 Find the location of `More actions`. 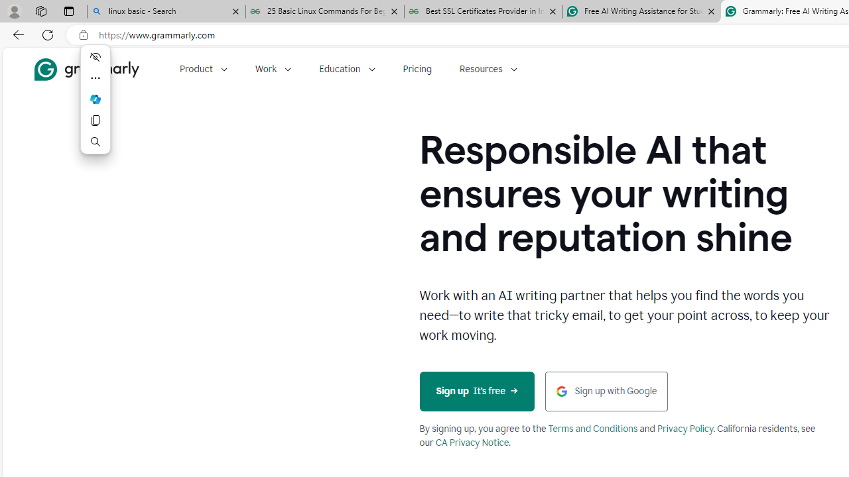

More actions is located at coordinates (96, 78).